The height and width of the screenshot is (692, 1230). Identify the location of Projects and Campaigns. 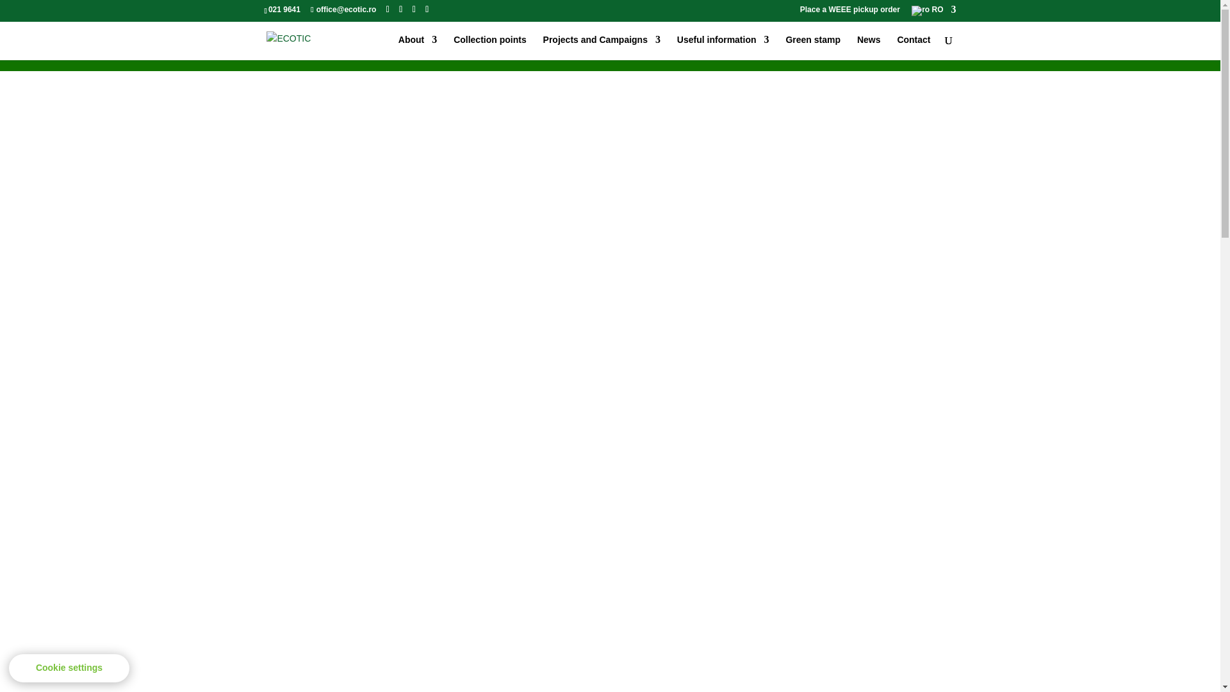
(602, 47).